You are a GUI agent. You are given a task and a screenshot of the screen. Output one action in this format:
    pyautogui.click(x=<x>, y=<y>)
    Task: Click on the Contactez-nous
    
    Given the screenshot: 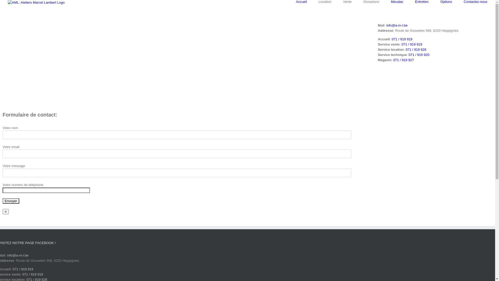 What is the action you would take?
    pyautogui.click(x=476, y=2)
    